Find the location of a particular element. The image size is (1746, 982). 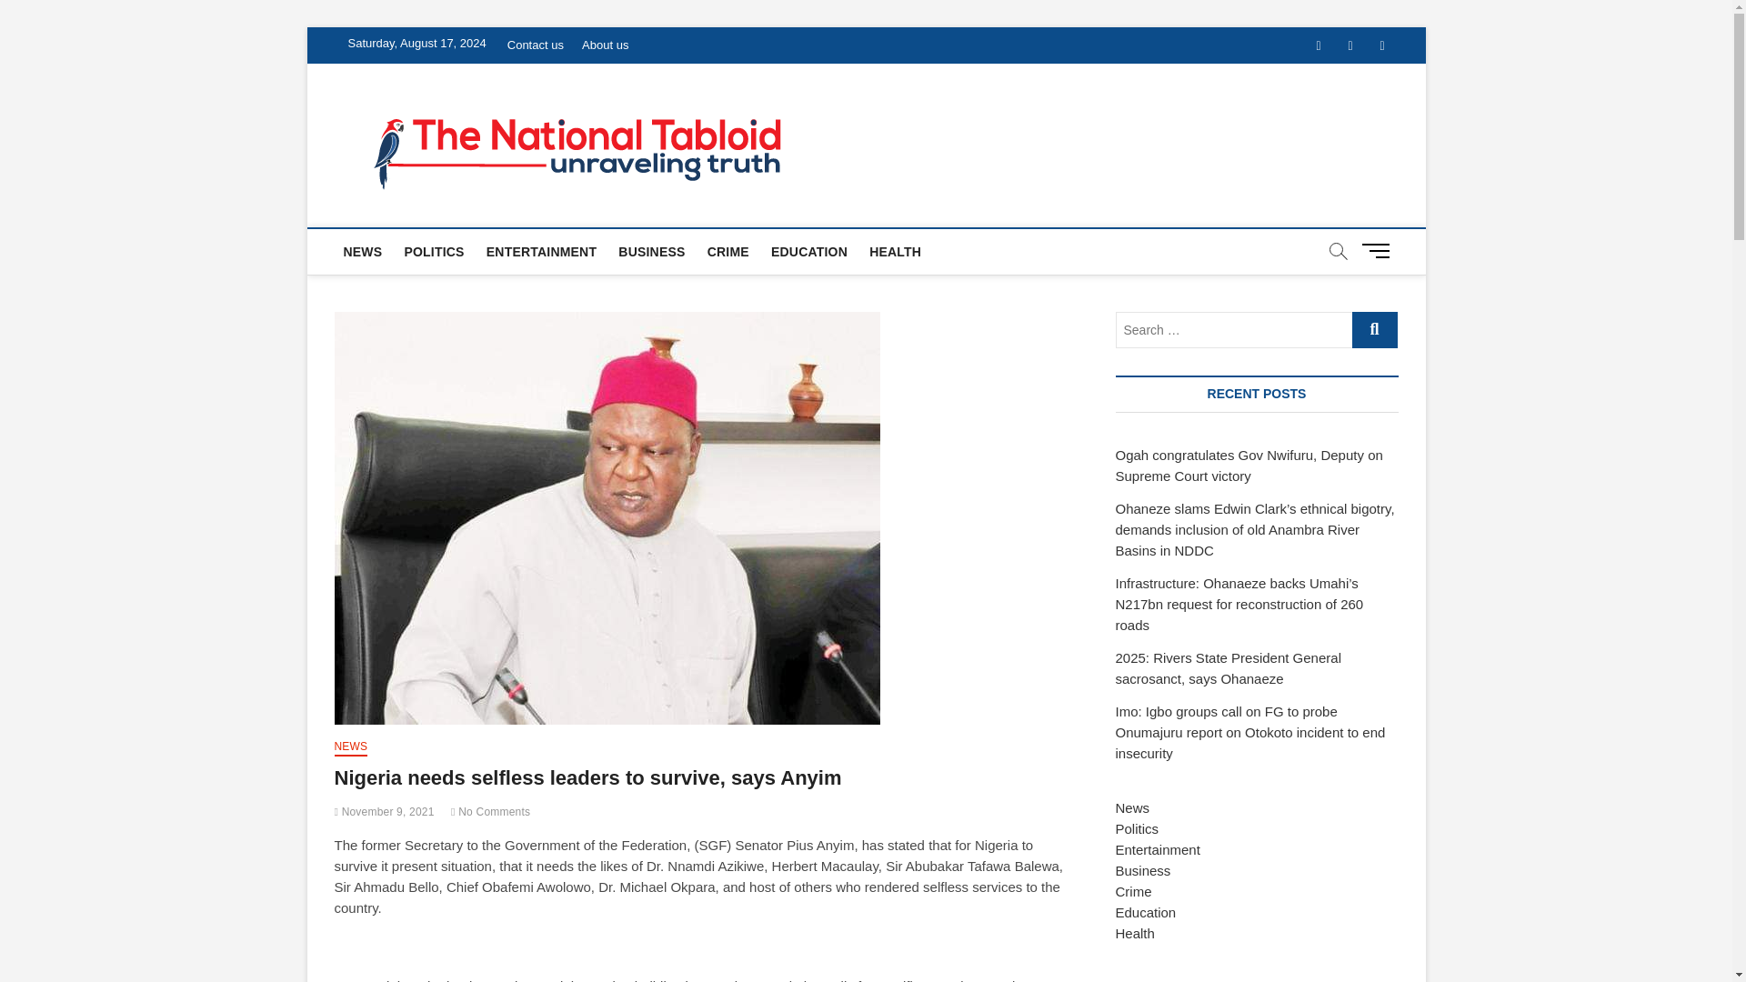

Instagram is located at coordinates (1381, 45).